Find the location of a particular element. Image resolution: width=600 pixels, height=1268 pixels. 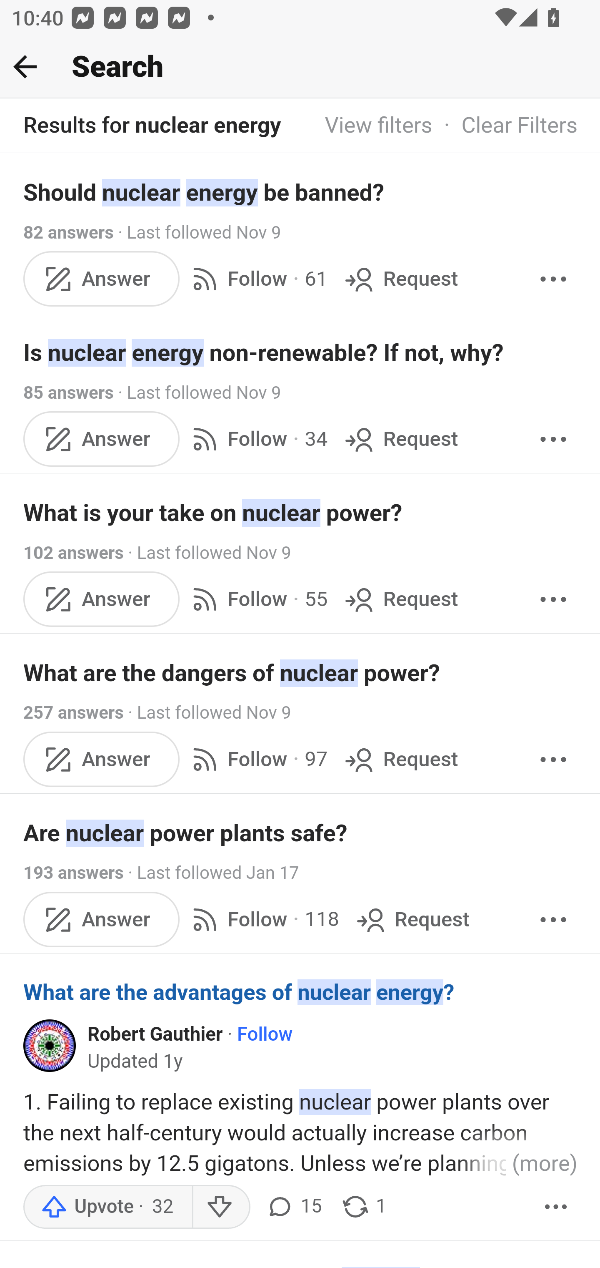

Request is located at coordinates (400, 439).